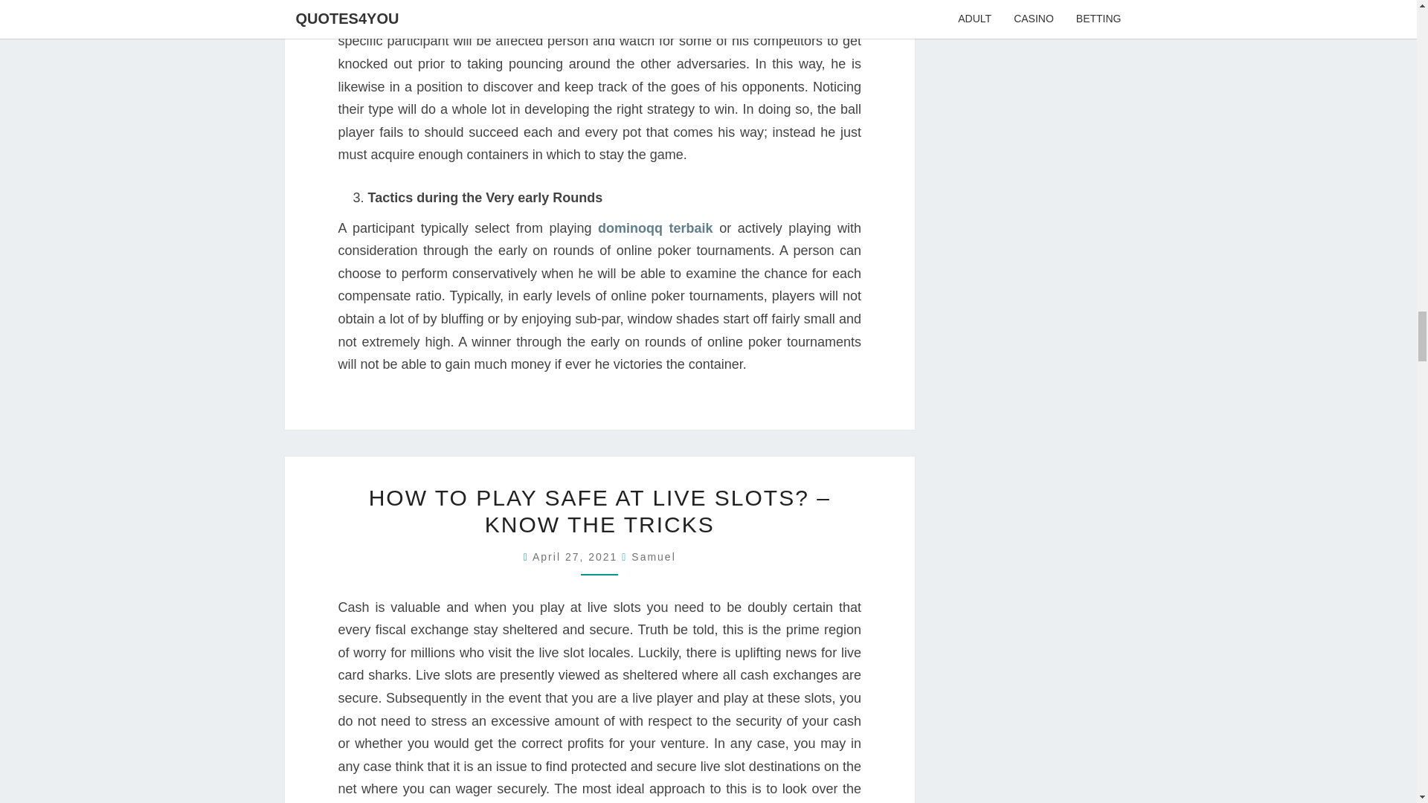 The height and width of the screenshot is (803, 1428). I want to click on View all posts by Samuel, so click(653, 556).